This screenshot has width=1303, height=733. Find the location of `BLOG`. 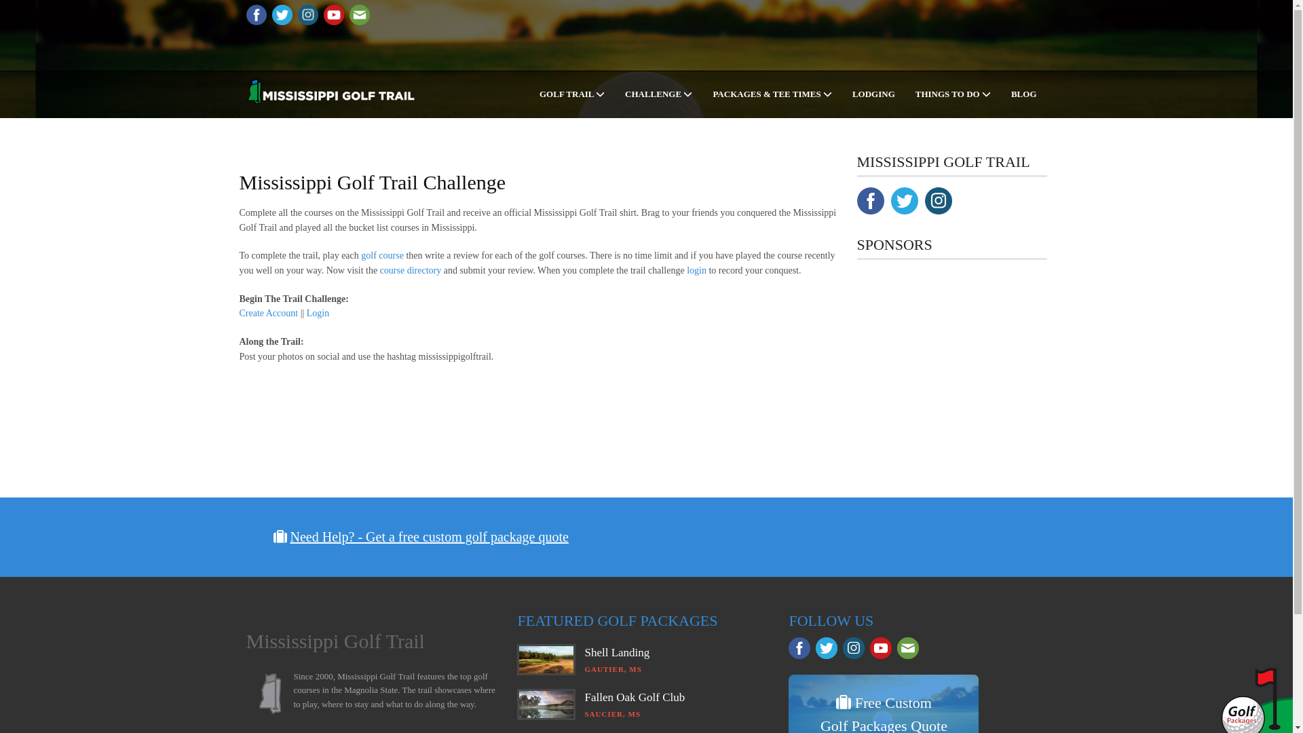

BLOG is located at coordinates (1023, 94).